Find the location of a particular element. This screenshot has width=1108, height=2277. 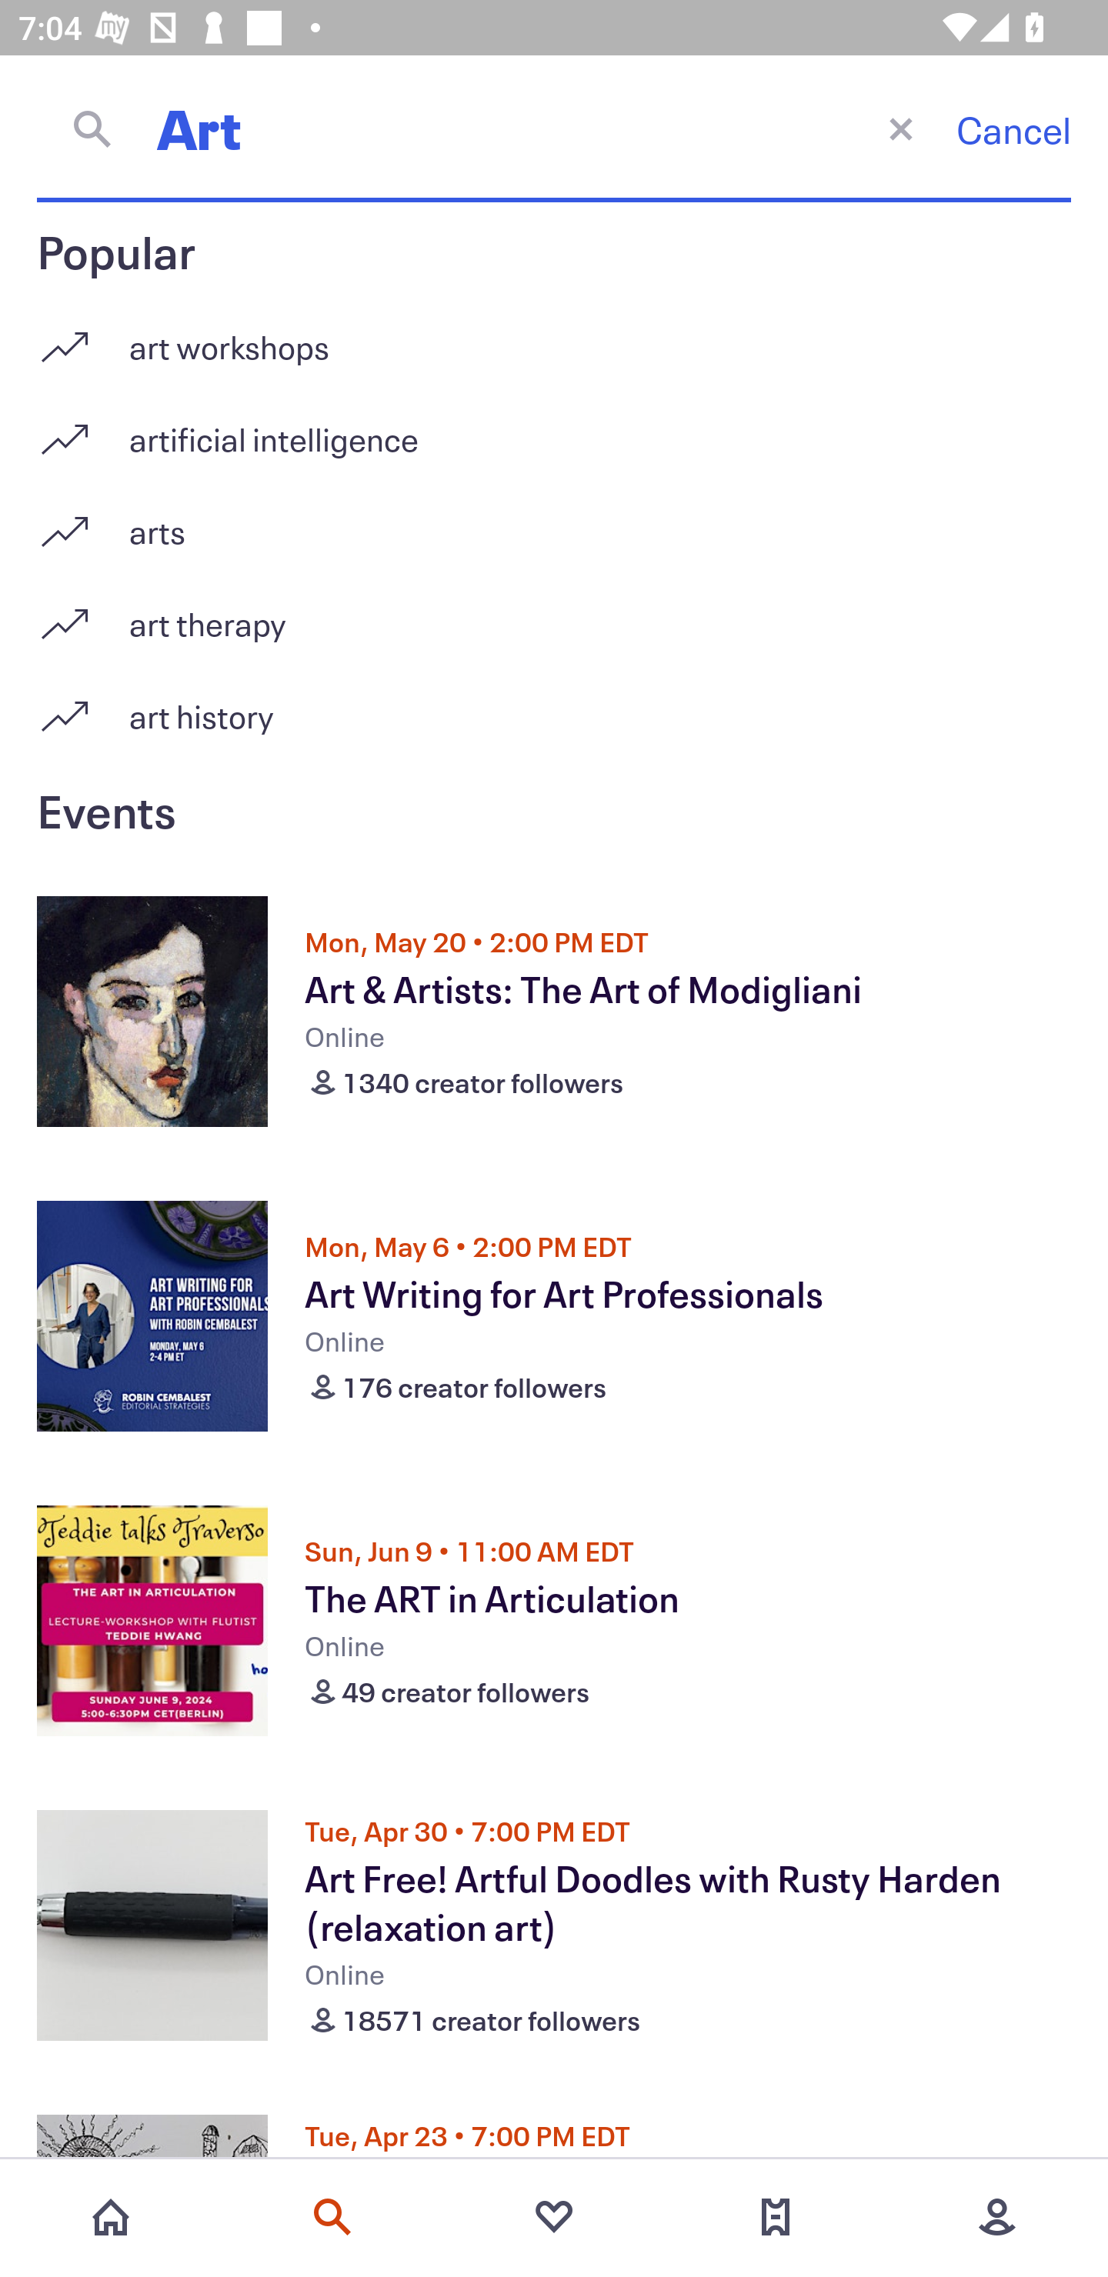

Favorites is located at coordinates (554, 2217).